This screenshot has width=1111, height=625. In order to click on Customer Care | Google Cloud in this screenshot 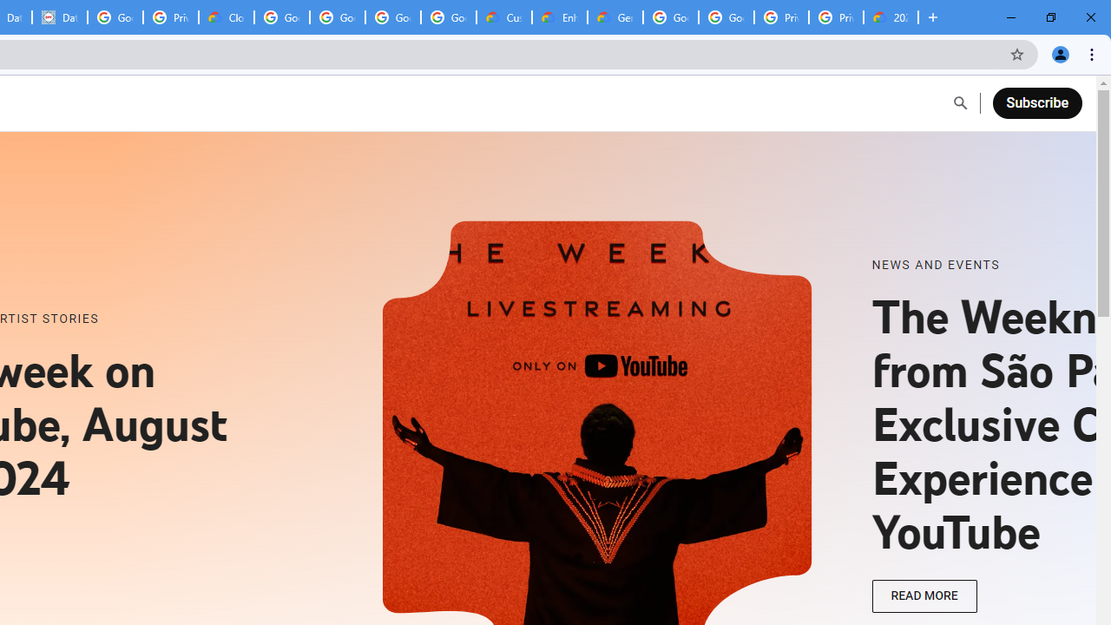, I will do `click(504, 17)`.